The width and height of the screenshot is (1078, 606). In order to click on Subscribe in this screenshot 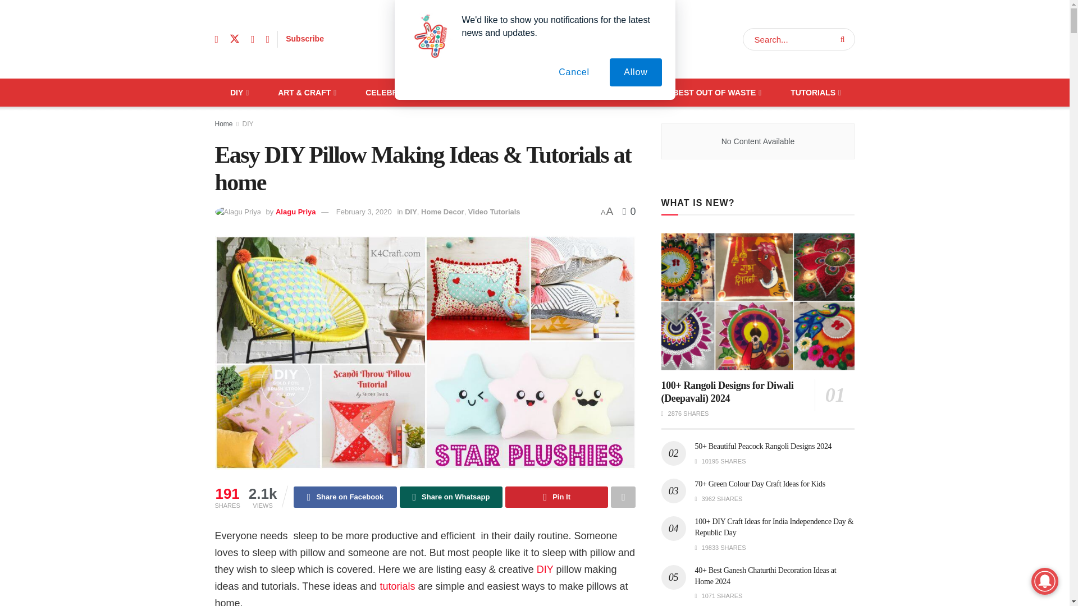, I will do `click(304, 38)`.